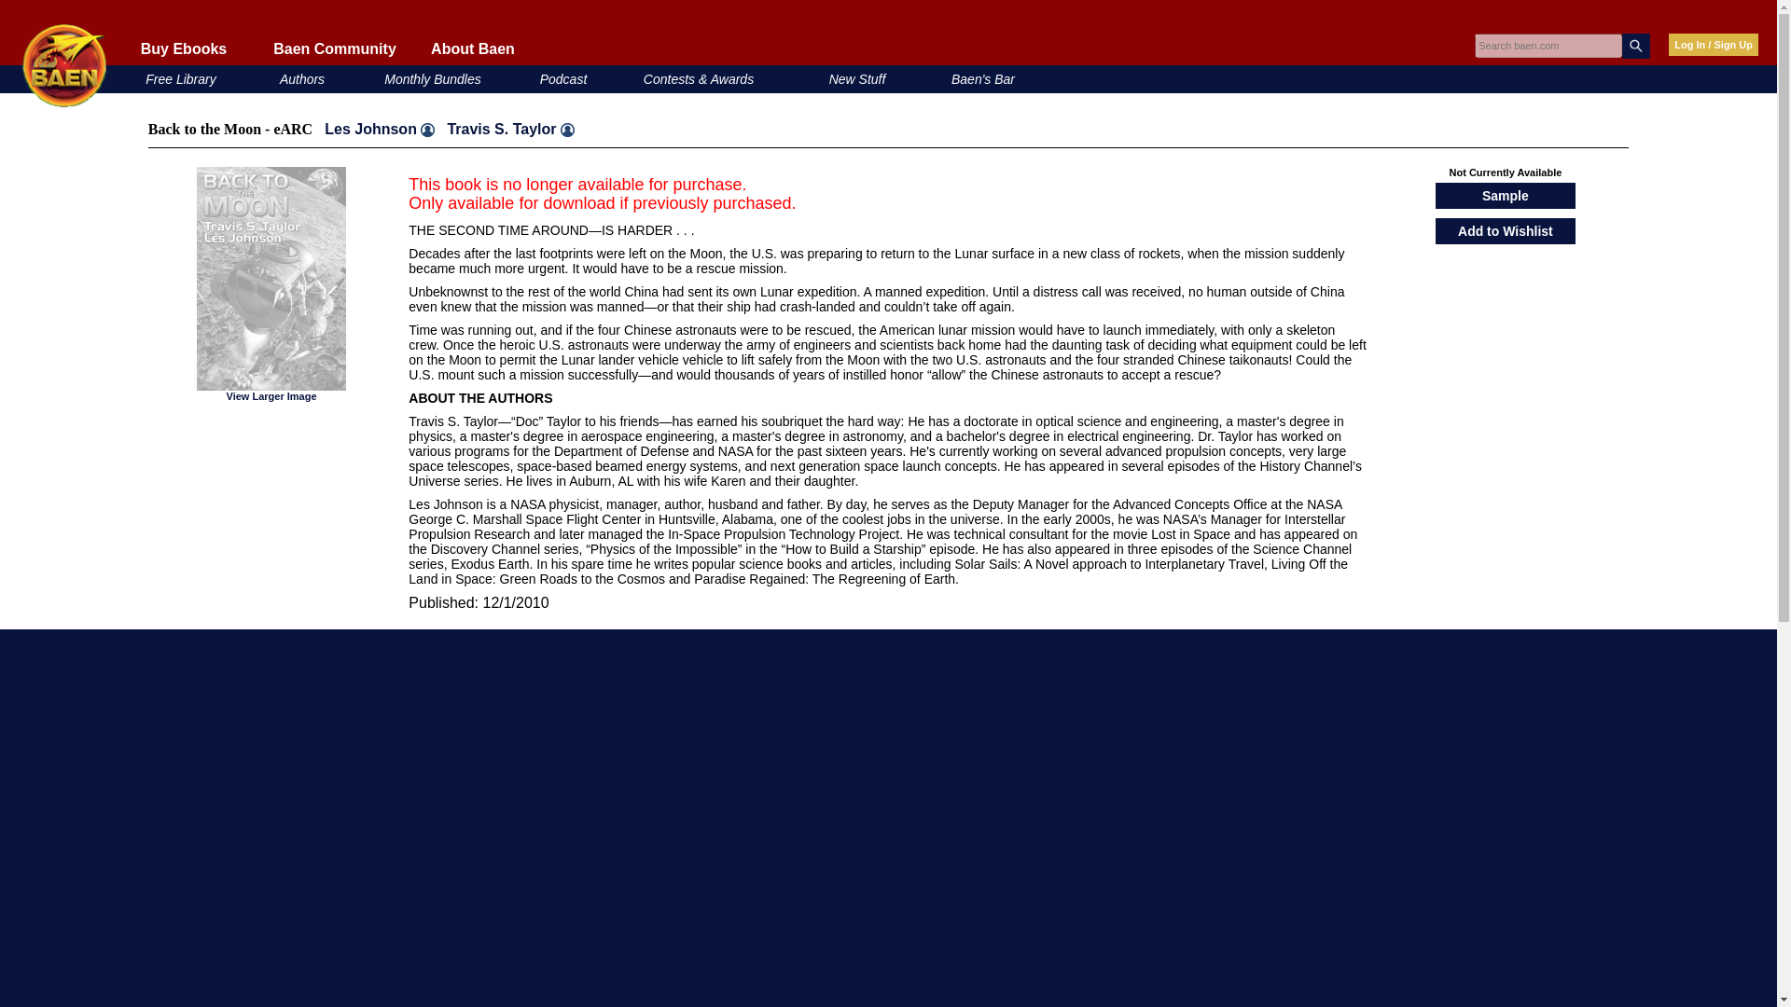 The width and height of the screenshot is (1791, 1007). Describe the element at coordinates (433, 78) in the screenshot. I see `Monthly Bundles` at that location.